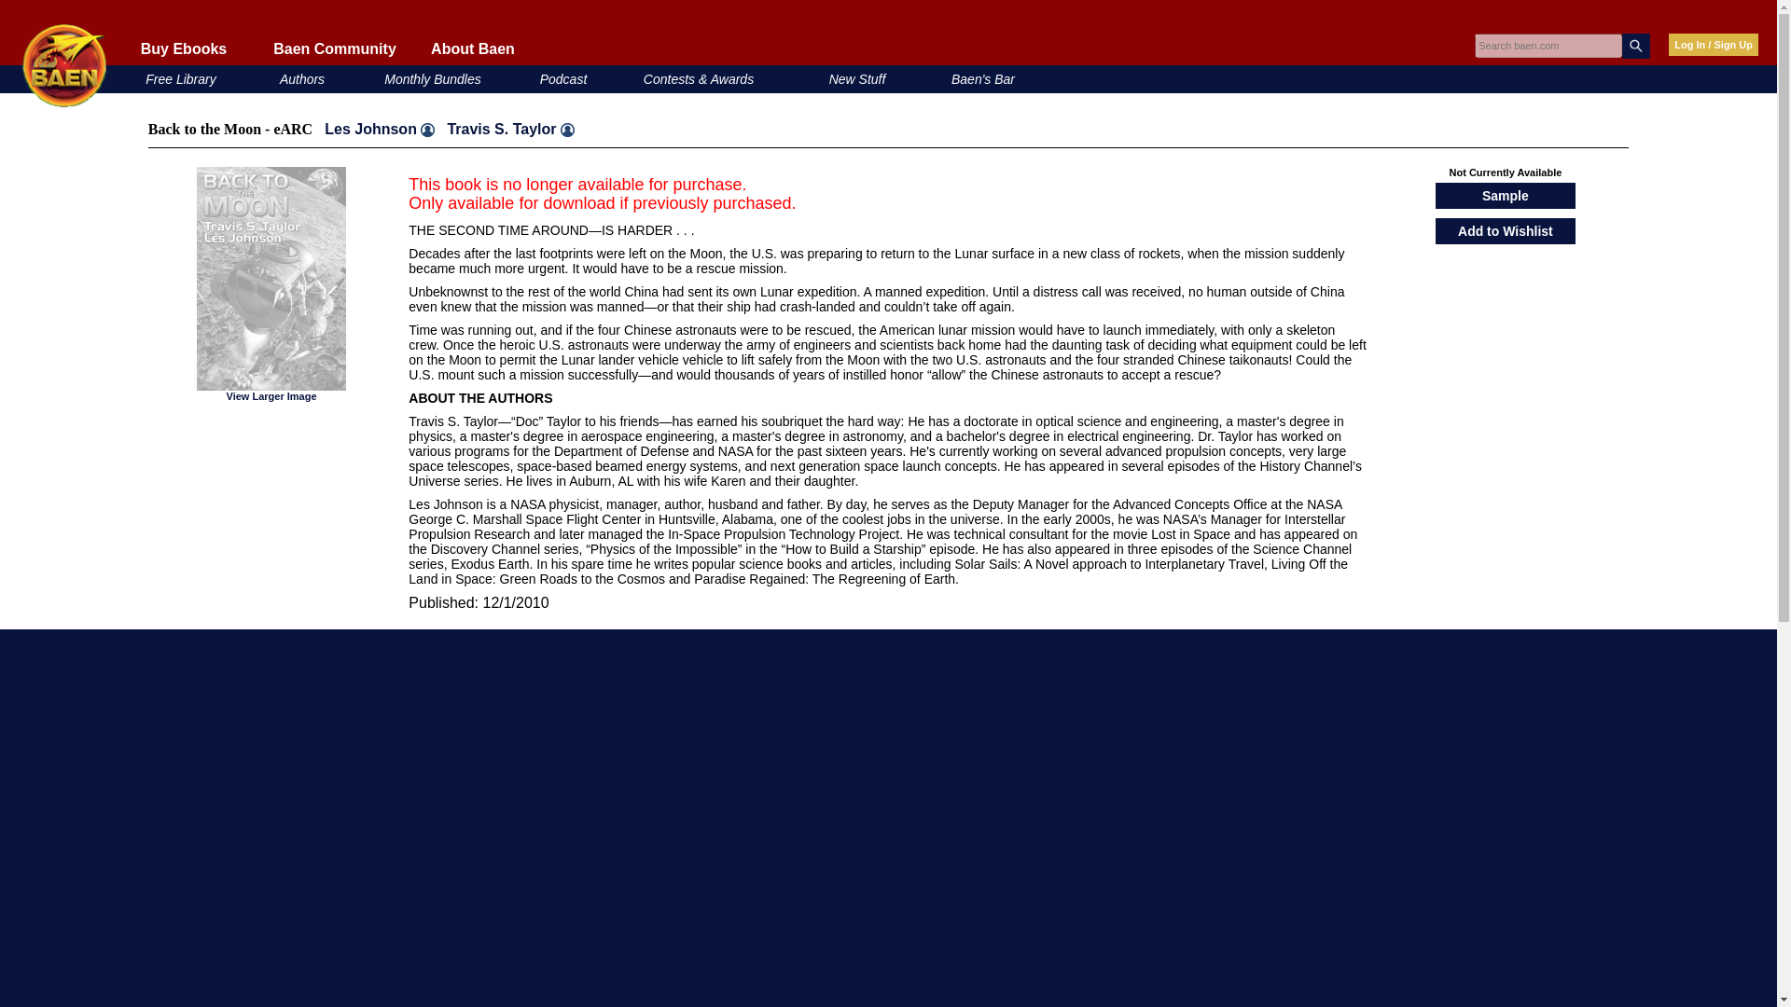 The width and height of the screenshot is (1791, 1007). Describe the element at coordinates (433, 78) in the screenshot. I see `Monthly Bundles` at that location.